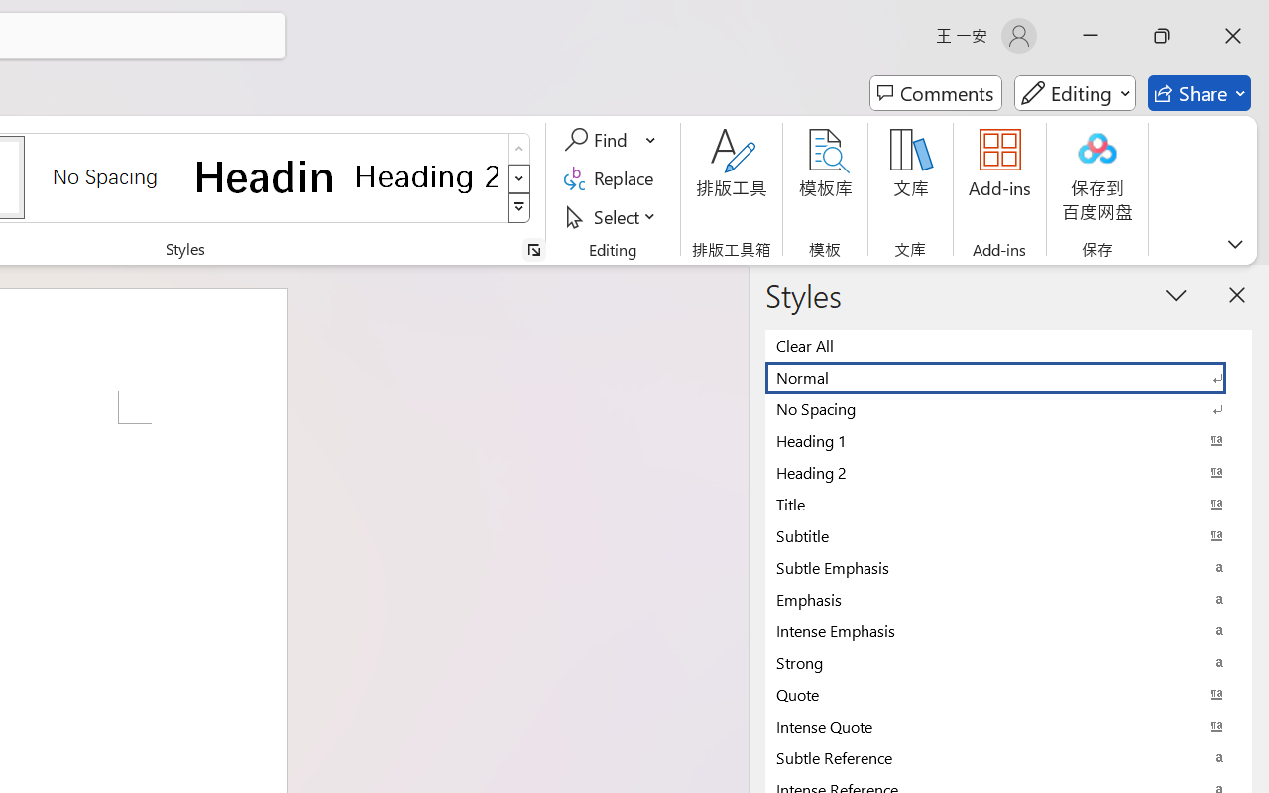 The height and width of the screenshot is (793, 1269). What do you see at coordinates (613, 216) in the screenshot?
I see `Select` at bounding box center [613, 216].